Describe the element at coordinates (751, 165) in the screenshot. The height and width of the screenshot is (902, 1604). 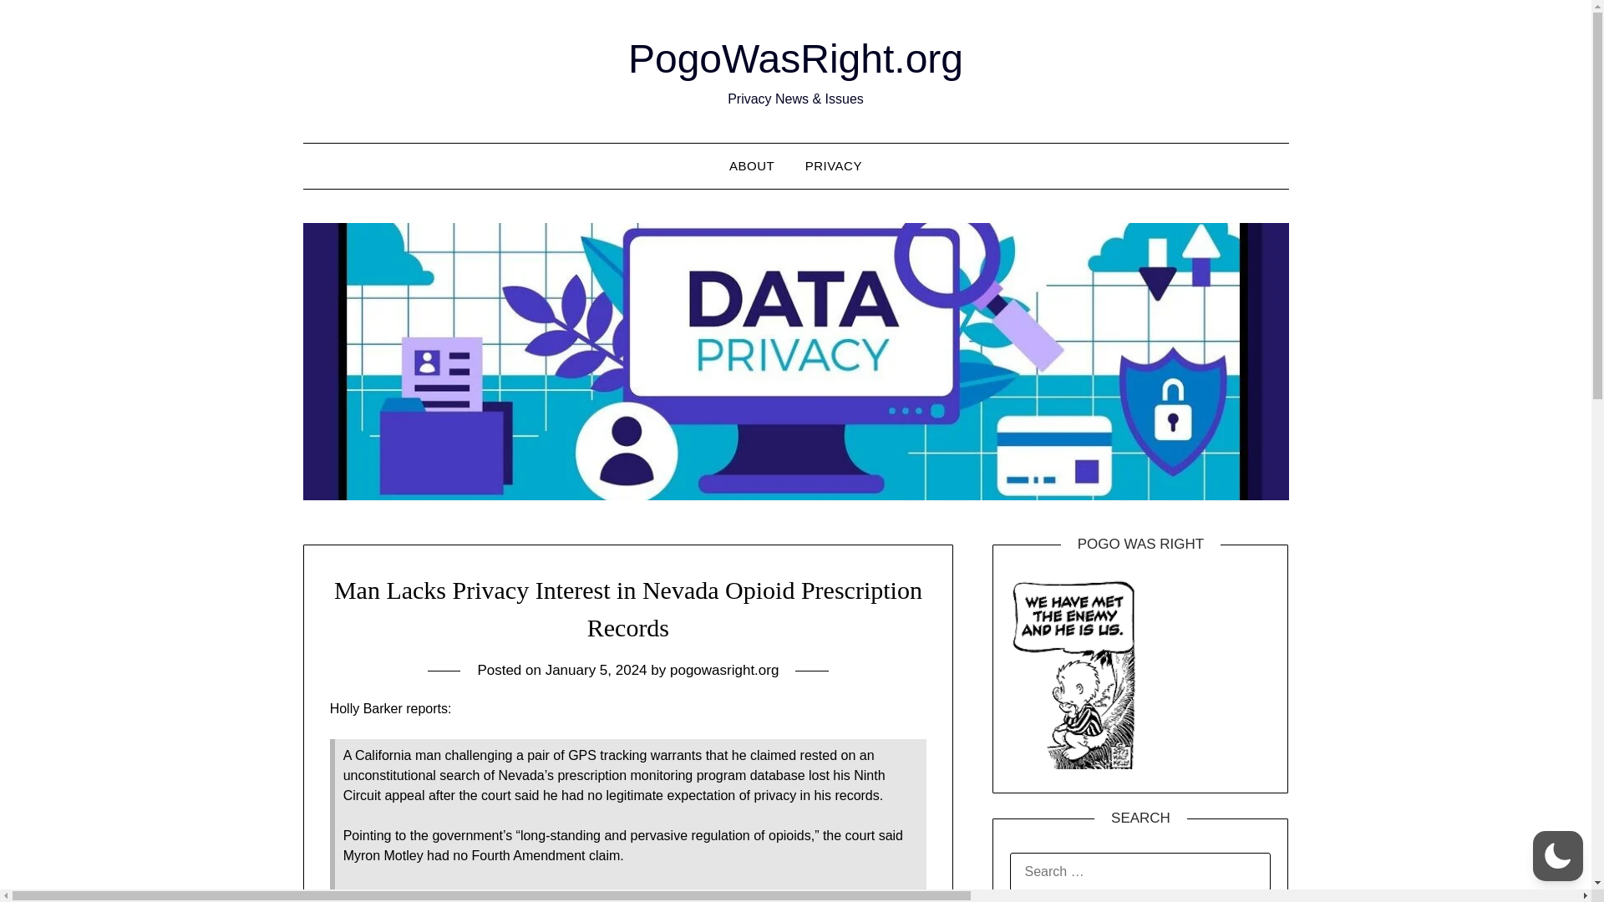
I see `ABOUT` at that location.